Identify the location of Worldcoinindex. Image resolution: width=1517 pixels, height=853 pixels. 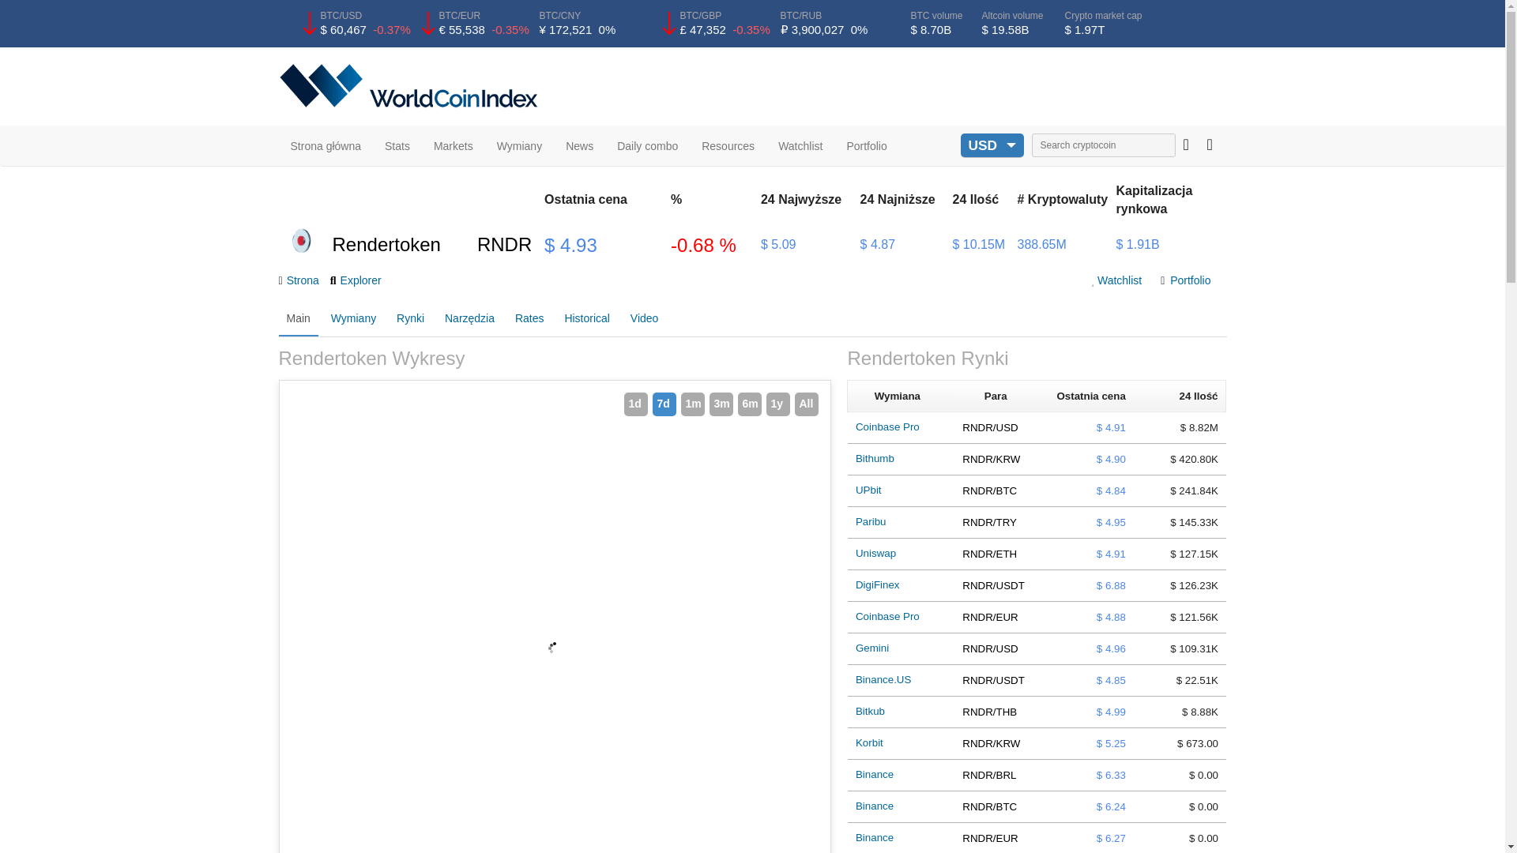
(410, 85).